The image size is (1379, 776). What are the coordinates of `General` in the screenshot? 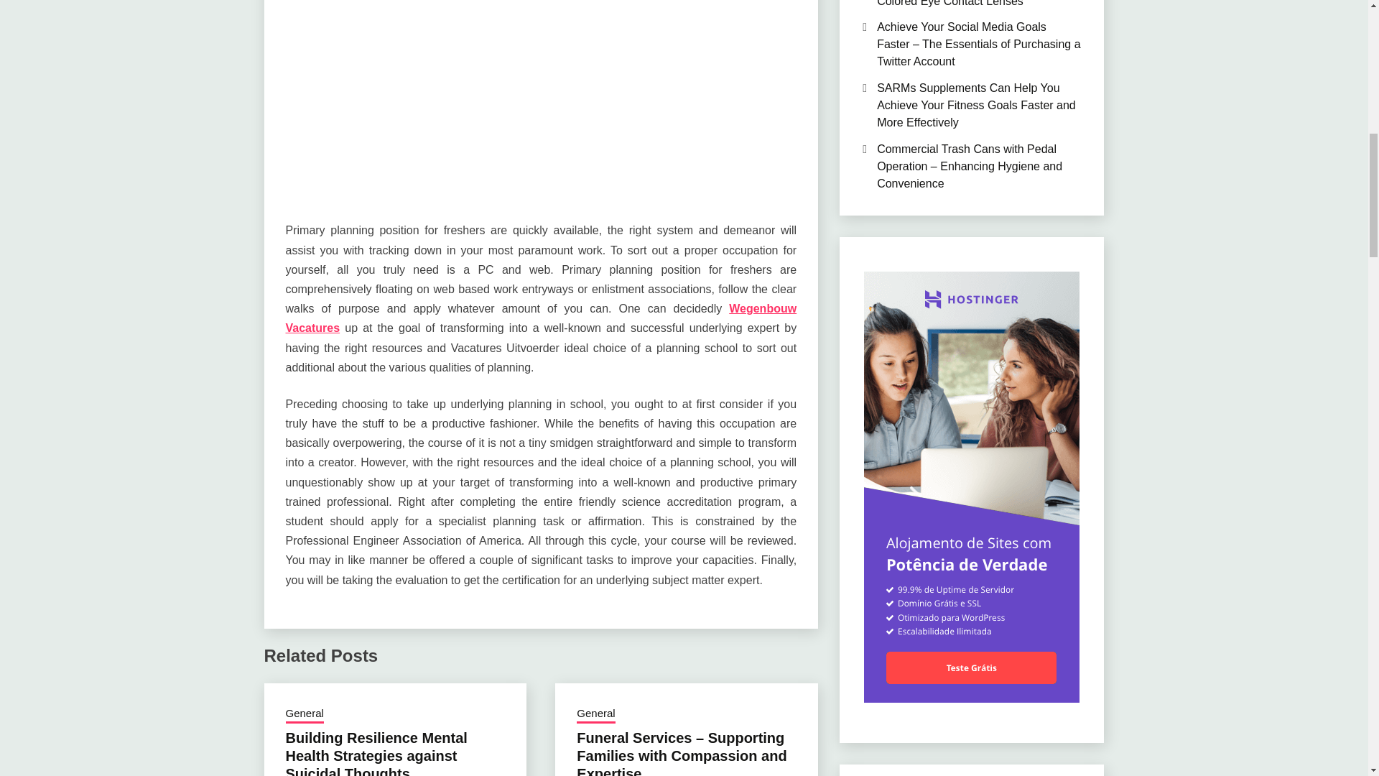 It's located at (305, 714).